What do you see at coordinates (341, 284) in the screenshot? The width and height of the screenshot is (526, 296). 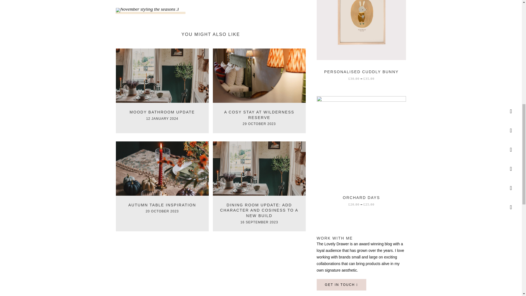 I see `GET IN TOUCH` at bounding box center [341, 284].